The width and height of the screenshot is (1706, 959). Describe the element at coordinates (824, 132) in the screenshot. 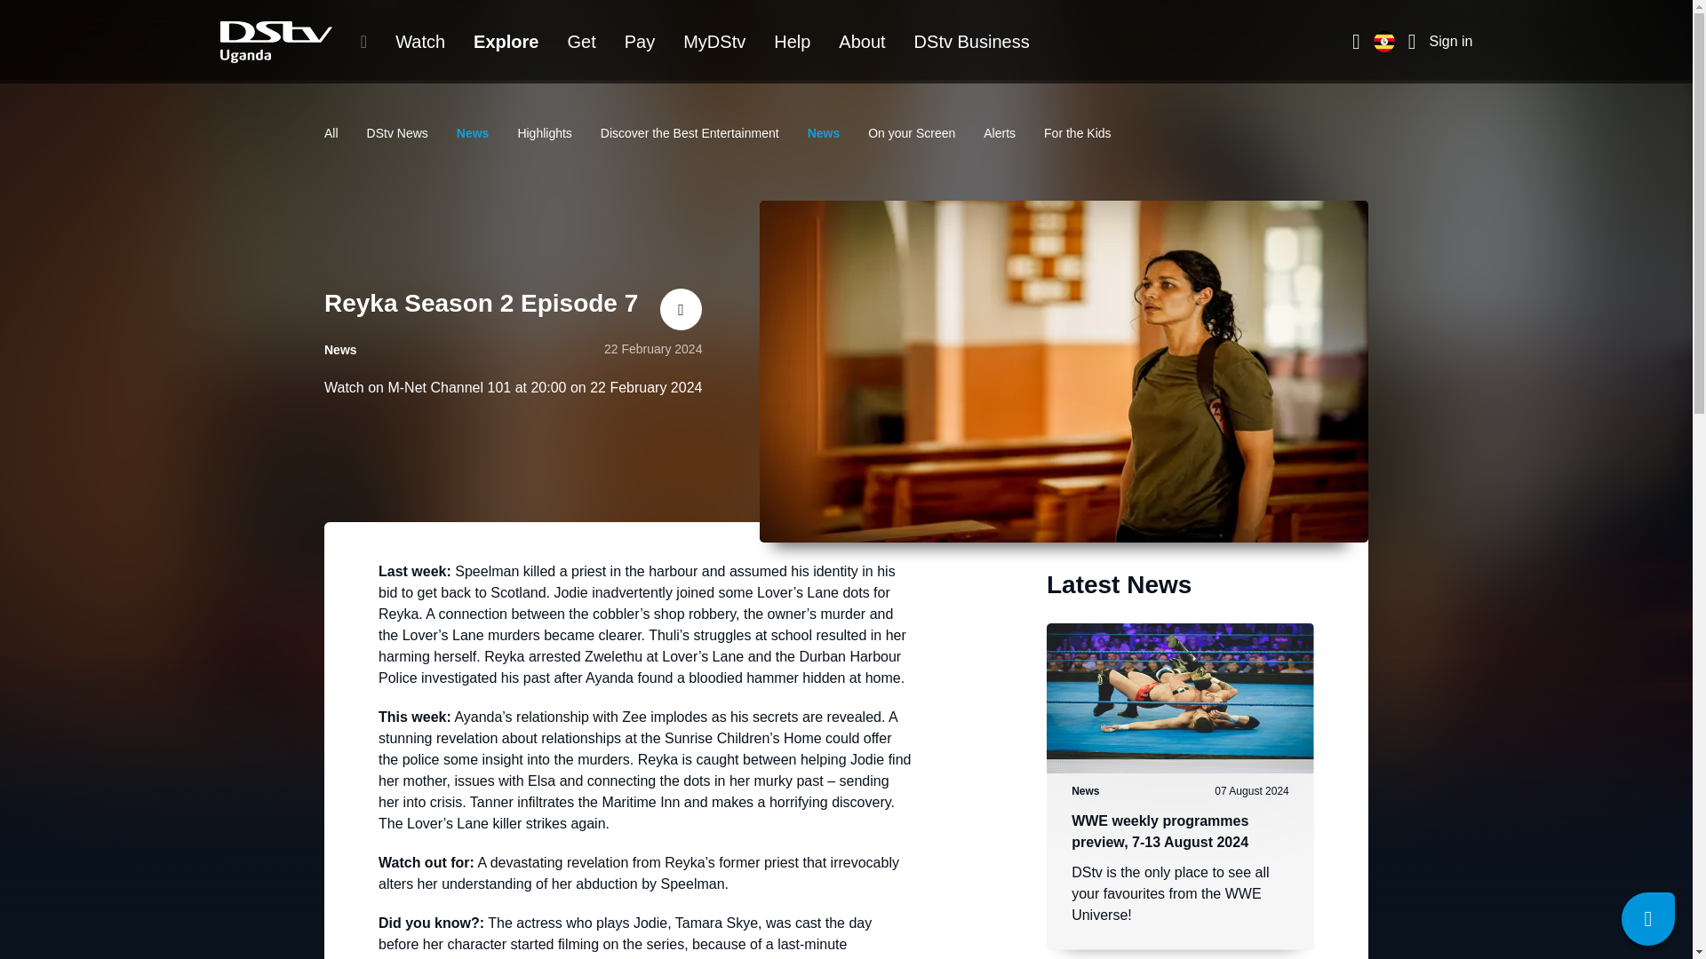

I see `News` at that location.